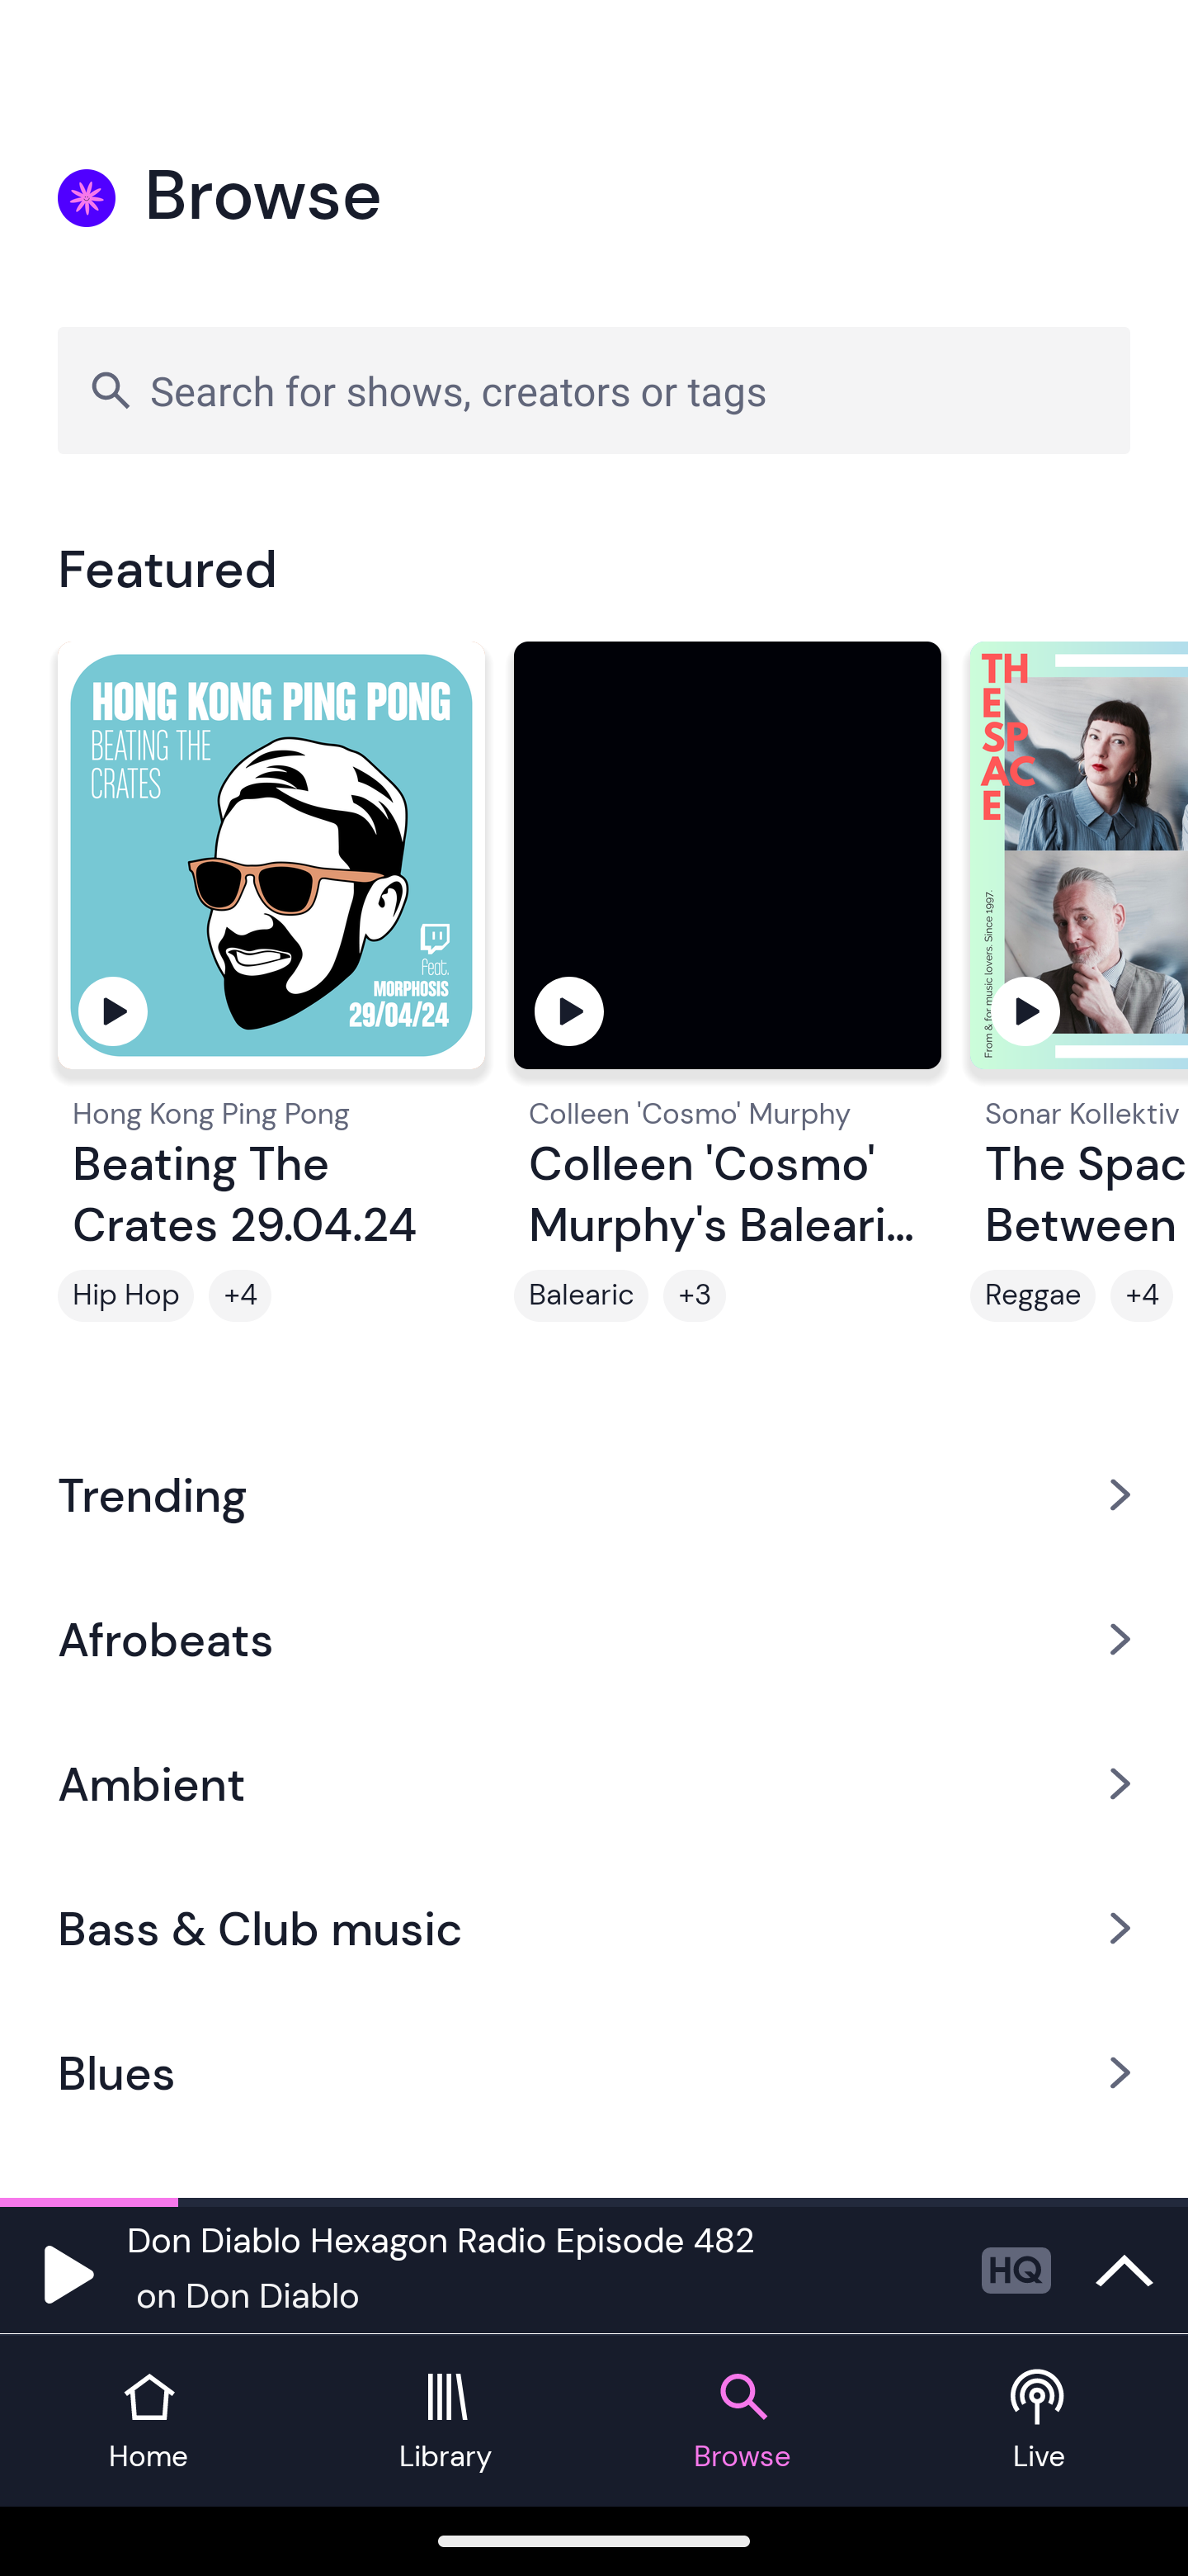 The width and height of the screenshot is (1188, 2576). I want to click on Library tab Library, so click(445, 2421).